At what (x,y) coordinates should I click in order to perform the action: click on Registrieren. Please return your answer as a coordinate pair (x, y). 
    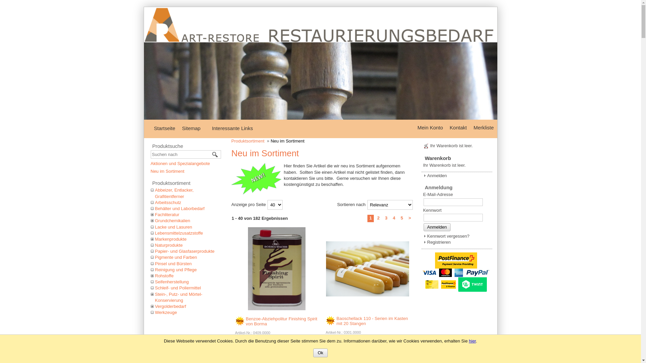
    Looking at the image, I should click on (437, 242).